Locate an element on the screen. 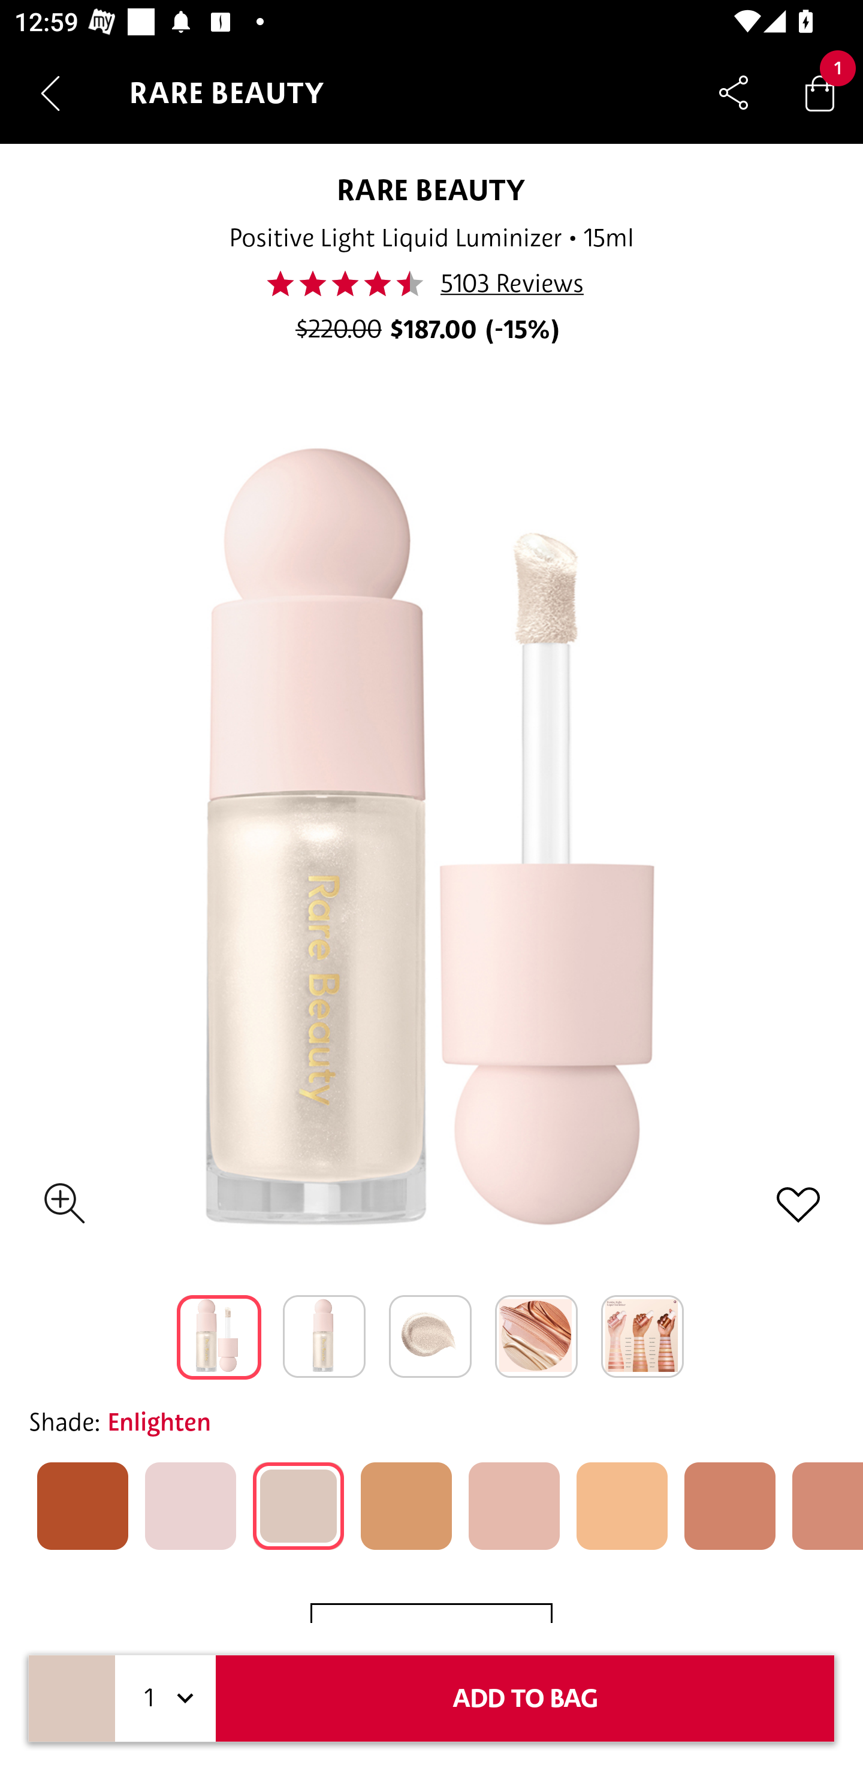 This screenshot has height=1774, width=863. 45.0 5103 Reviews is located at coordinates (430, 283).